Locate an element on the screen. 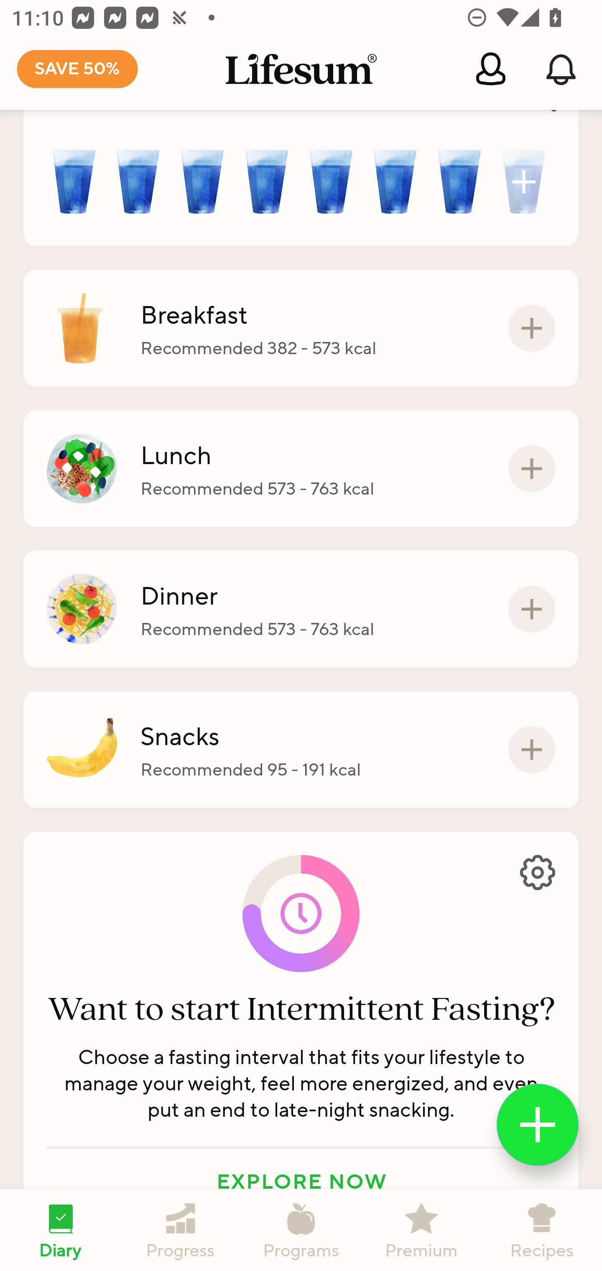 This screenshot has height=1271, width=602. Dinner Recommended 573 - 763 kcal is located at coordinates (301, 609).